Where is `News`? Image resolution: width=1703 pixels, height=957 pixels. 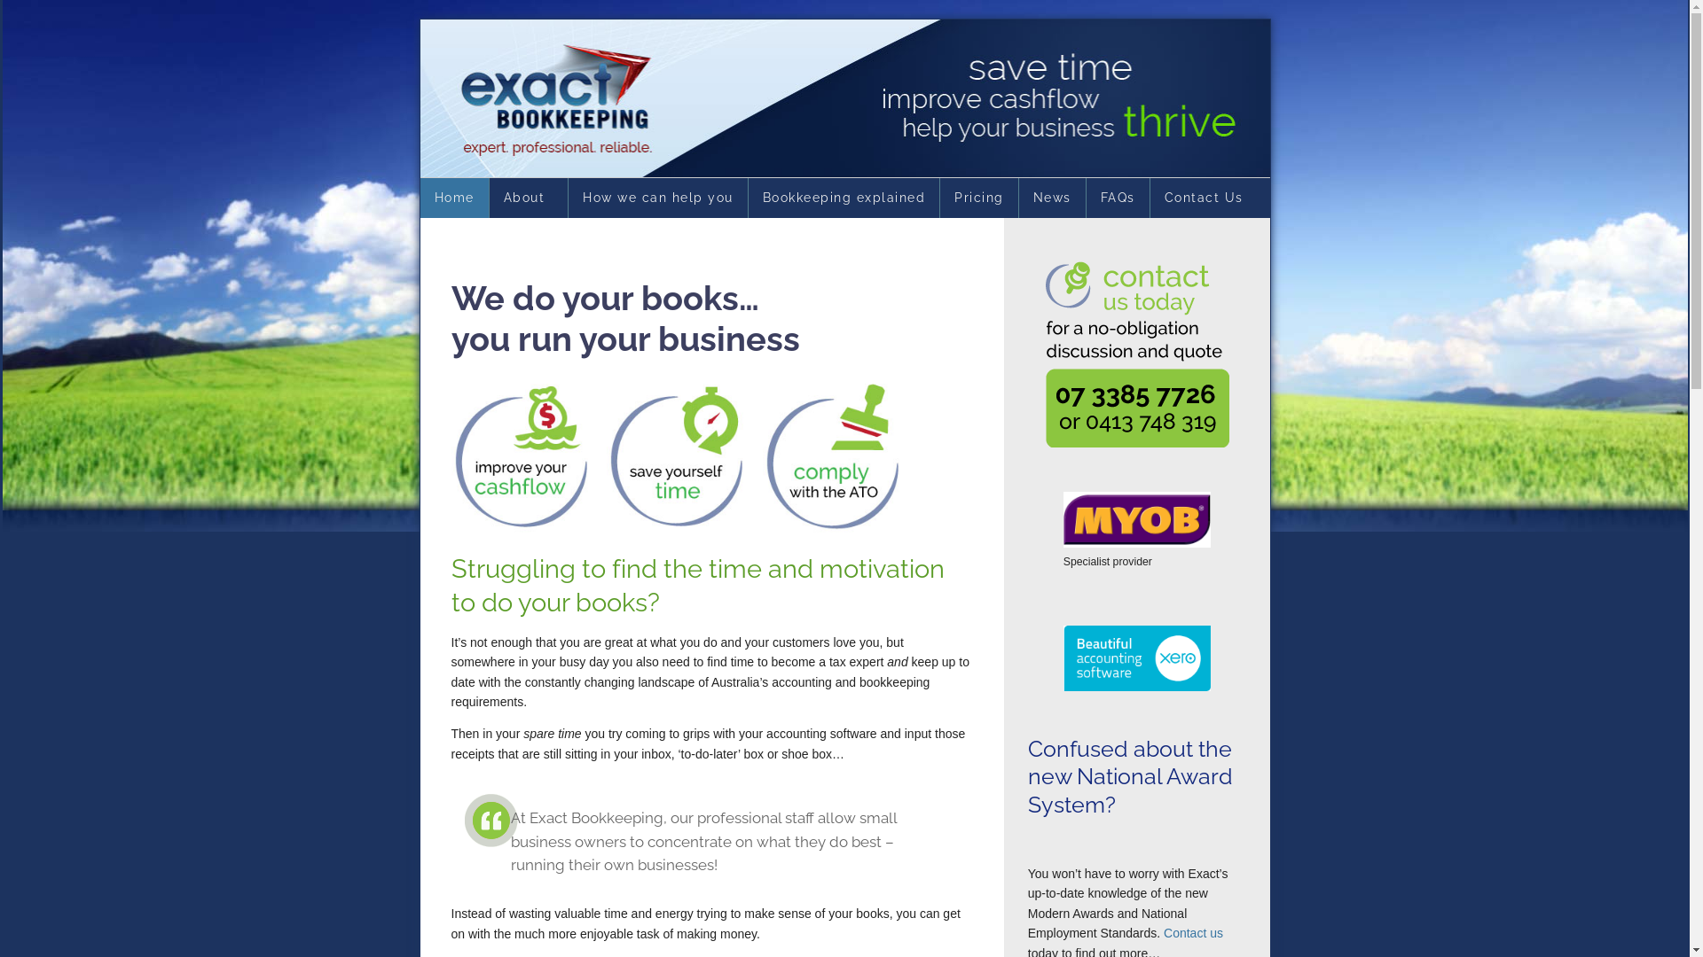 News is located at coordinates (1052, 198).